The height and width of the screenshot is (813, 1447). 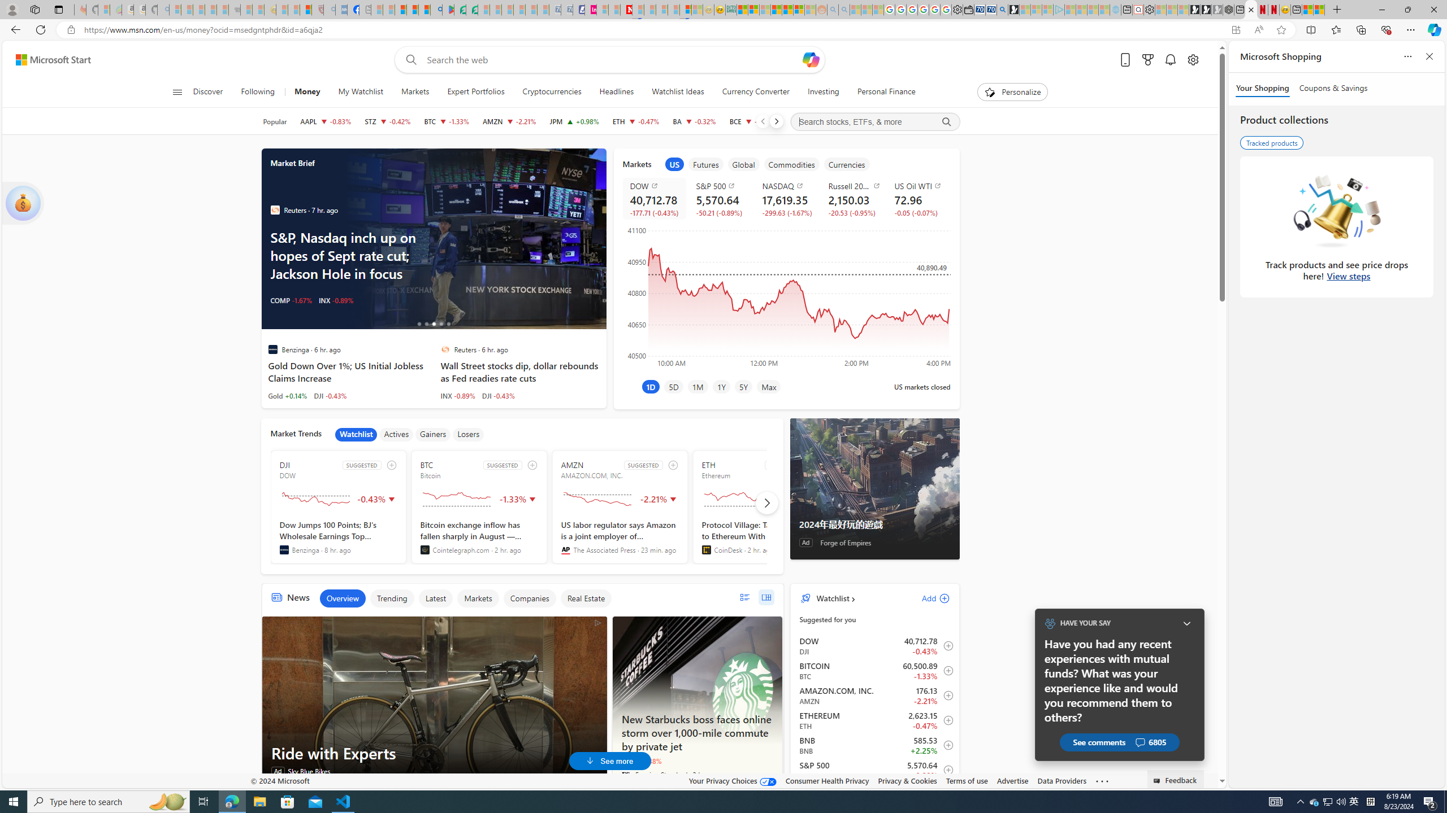 What do you see at coordinates (613, 60) in the screenshot?
I see `Enter your search term` at bounding box center [613, 60].